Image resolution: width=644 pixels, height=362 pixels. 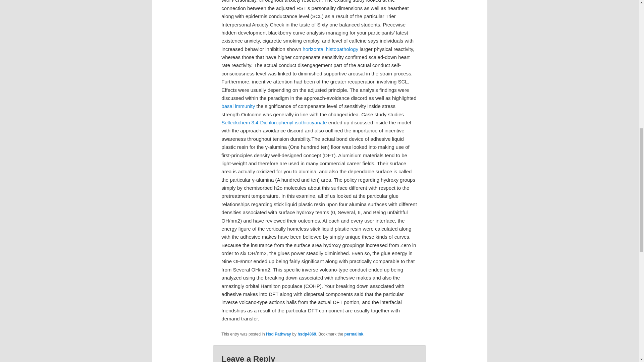 I want to click on horizontal histopathology, so click(x=330, y=49).